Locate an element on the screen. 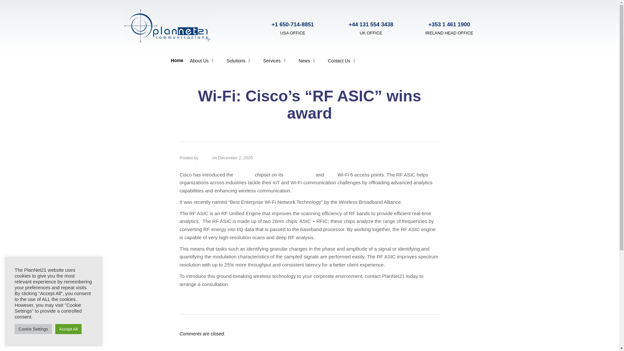 This screenshot has width=624, height=351. Contact Us is located at coordinates (341, 60).